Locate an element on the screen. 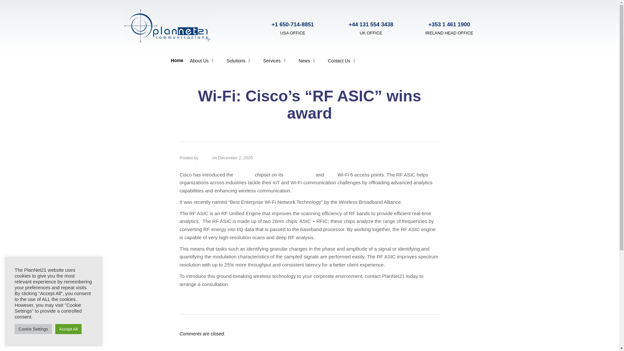 This screenshot has width=624, height=351. Contact Us is located at coordinates (341, 60).